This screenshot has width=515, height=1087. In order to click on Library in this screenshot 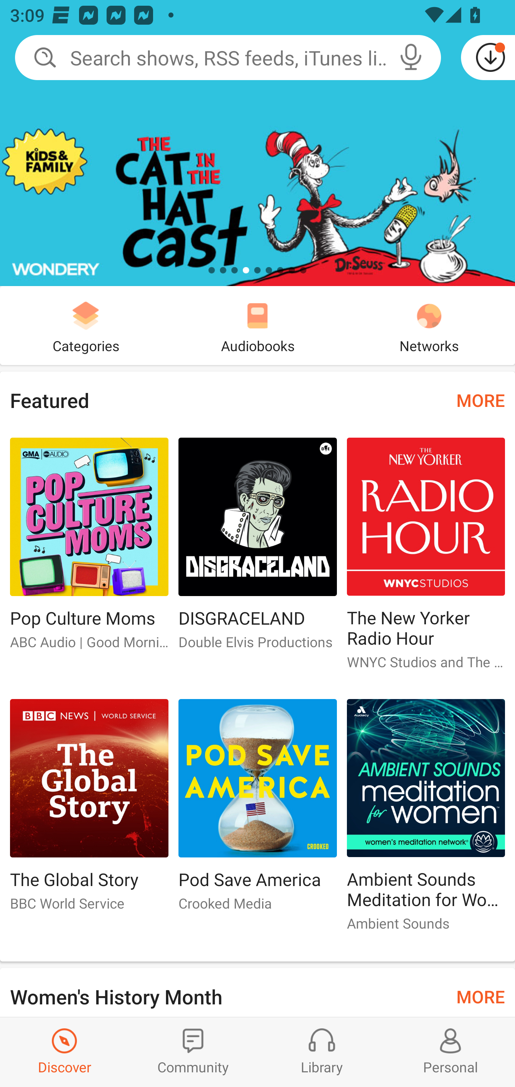, I will do `click(322, 1052)`.